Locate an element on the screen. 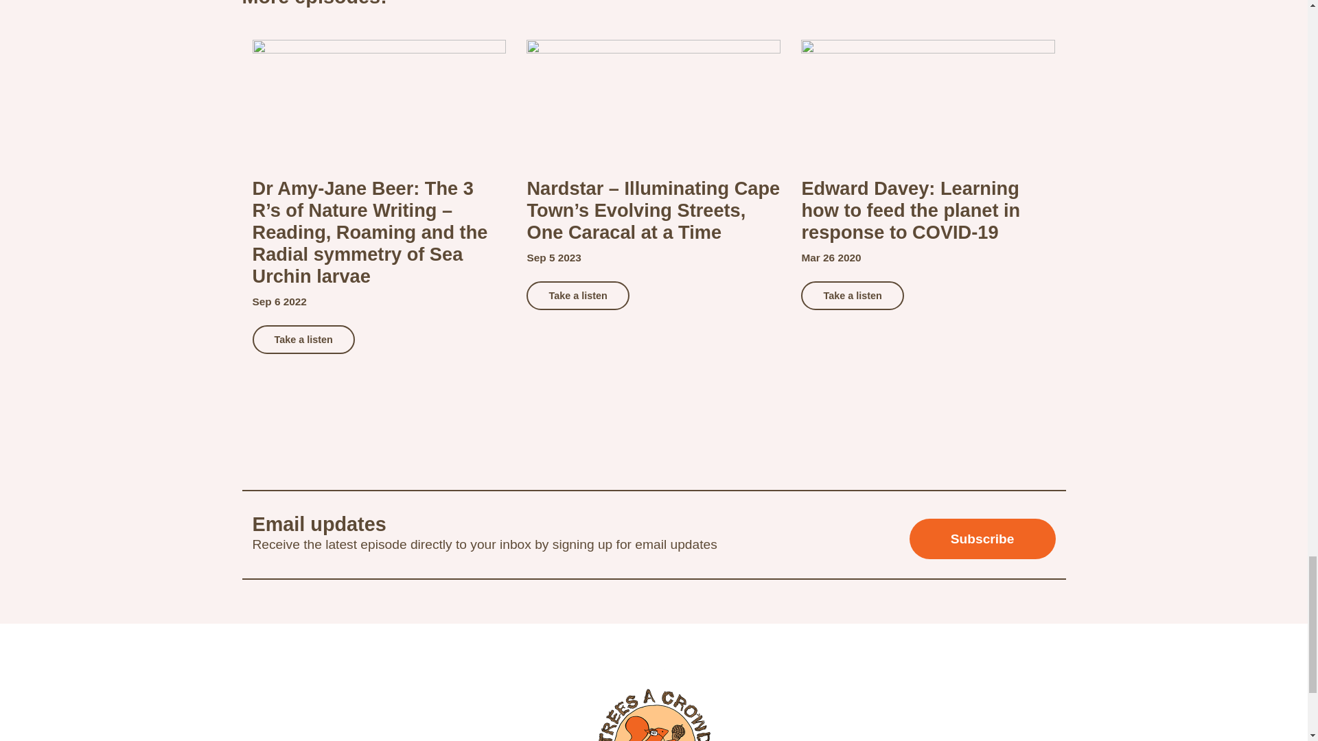 This screenshot has width=1318, height=741. Take a listen is located at coordinates (303, 339).